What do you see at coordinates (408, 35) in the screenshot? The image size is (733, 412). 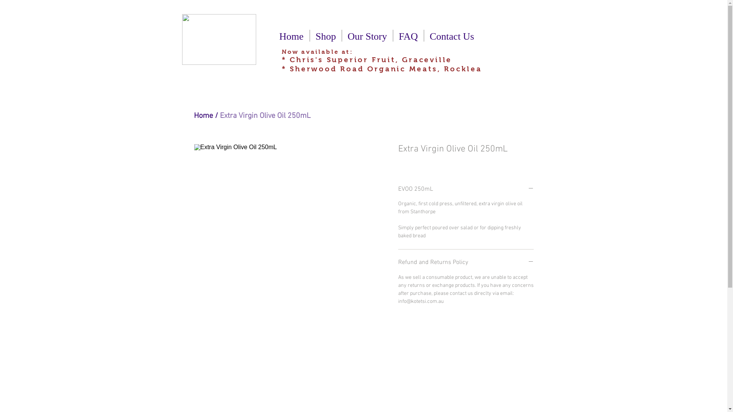 I see `FAQ` at bounding box center [408, 35].